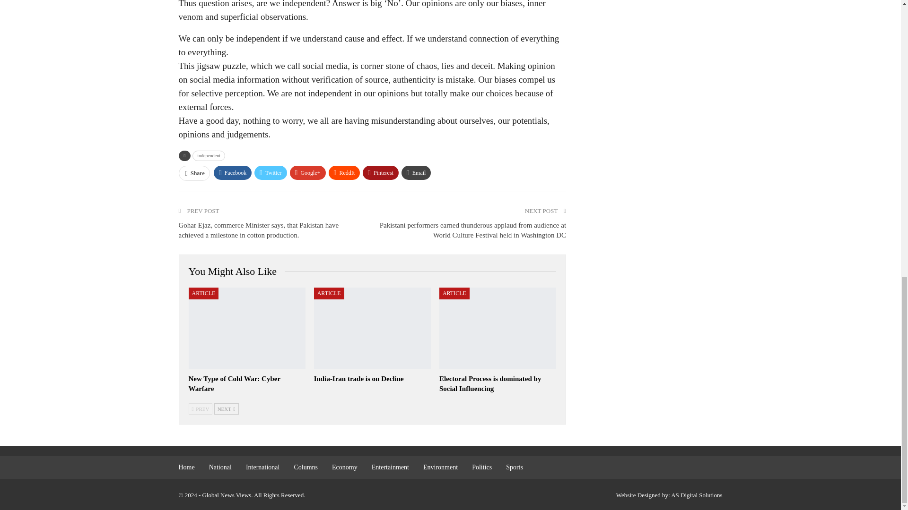 Image resolution: width=908 pixels, height=510 pixels. I want to click on Electoral Process is dominated by Social Influencing, so click(490, 383).